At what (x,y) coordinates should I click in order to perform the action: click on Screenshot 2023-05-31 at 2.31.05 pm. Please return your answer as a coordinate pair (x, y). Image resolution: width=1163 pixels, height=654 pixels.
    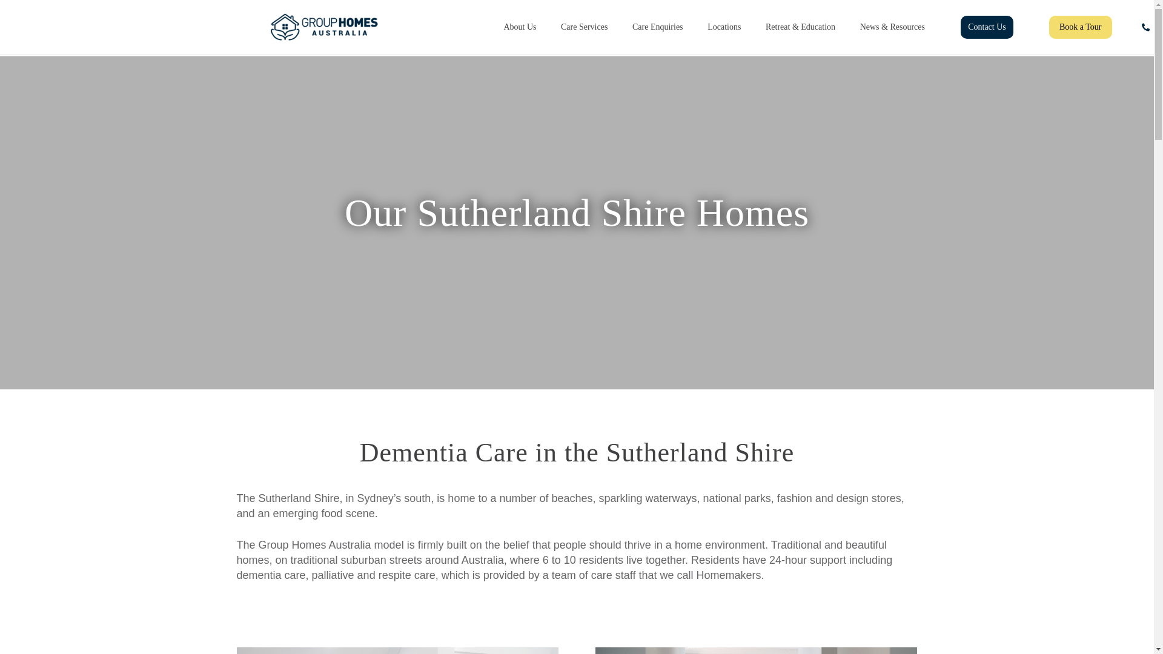
    Looking at the image, I should click on (756, 650).